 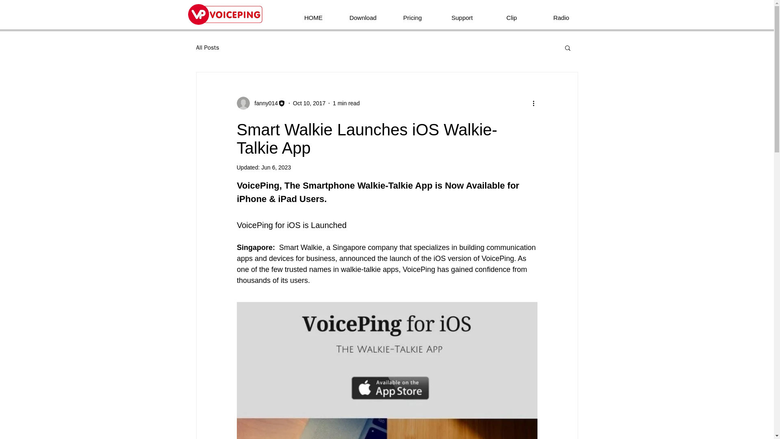 I want to click on fanny014, so click(x=263, y=103).